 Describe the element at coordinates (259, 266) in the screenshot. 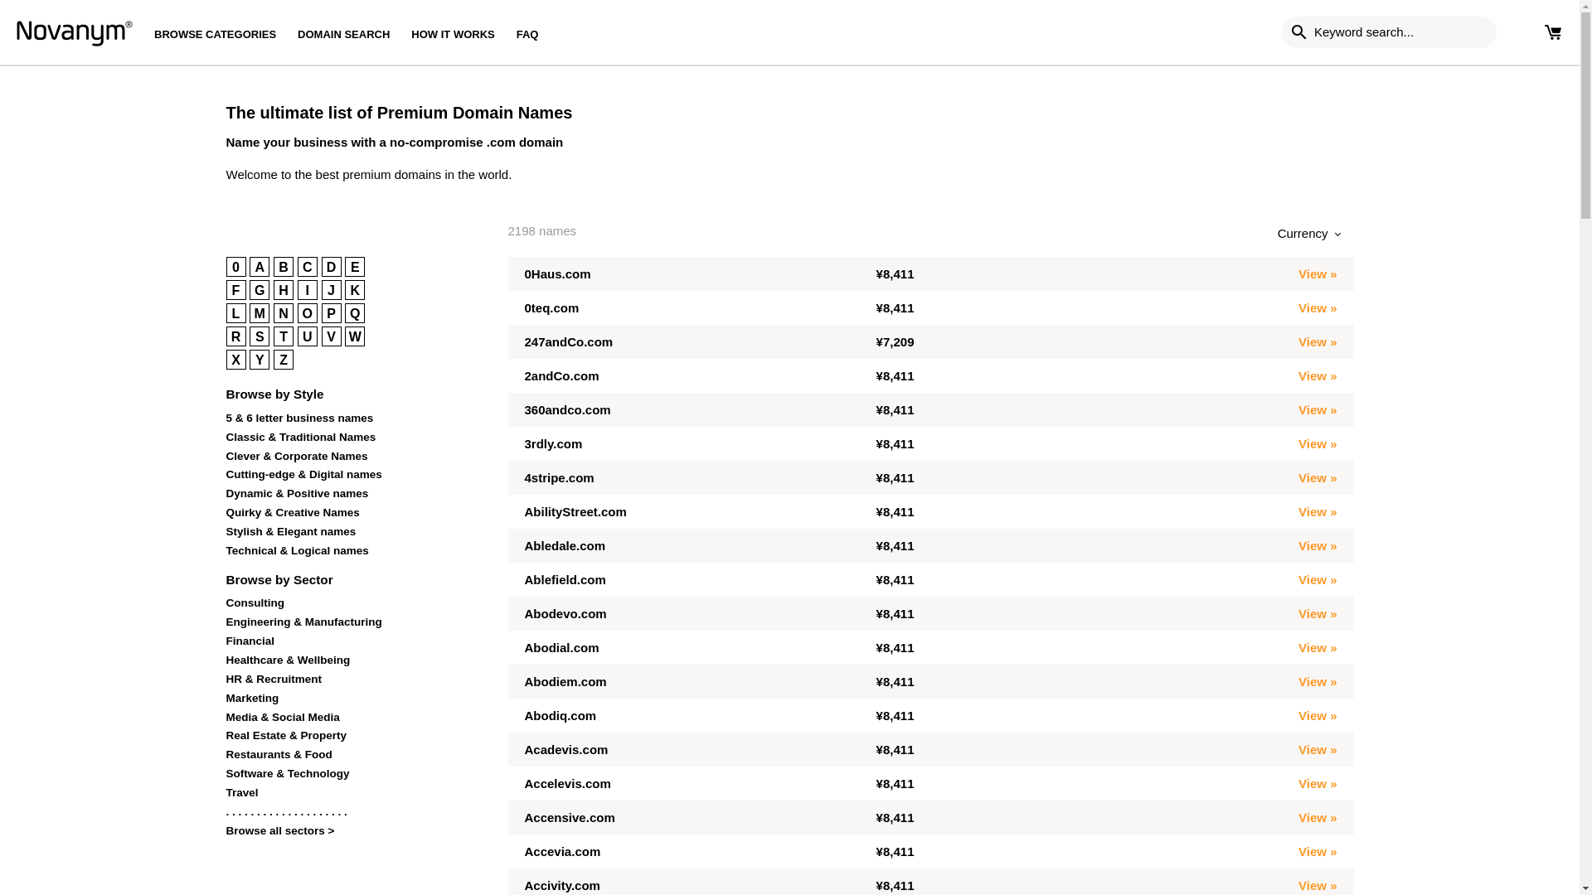

I see `A` at that location.